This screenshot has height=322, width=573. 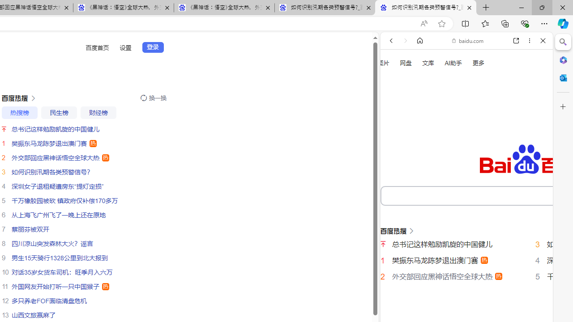 I want to click on Search Filter, Search Tools, so click(x=489, y=152).